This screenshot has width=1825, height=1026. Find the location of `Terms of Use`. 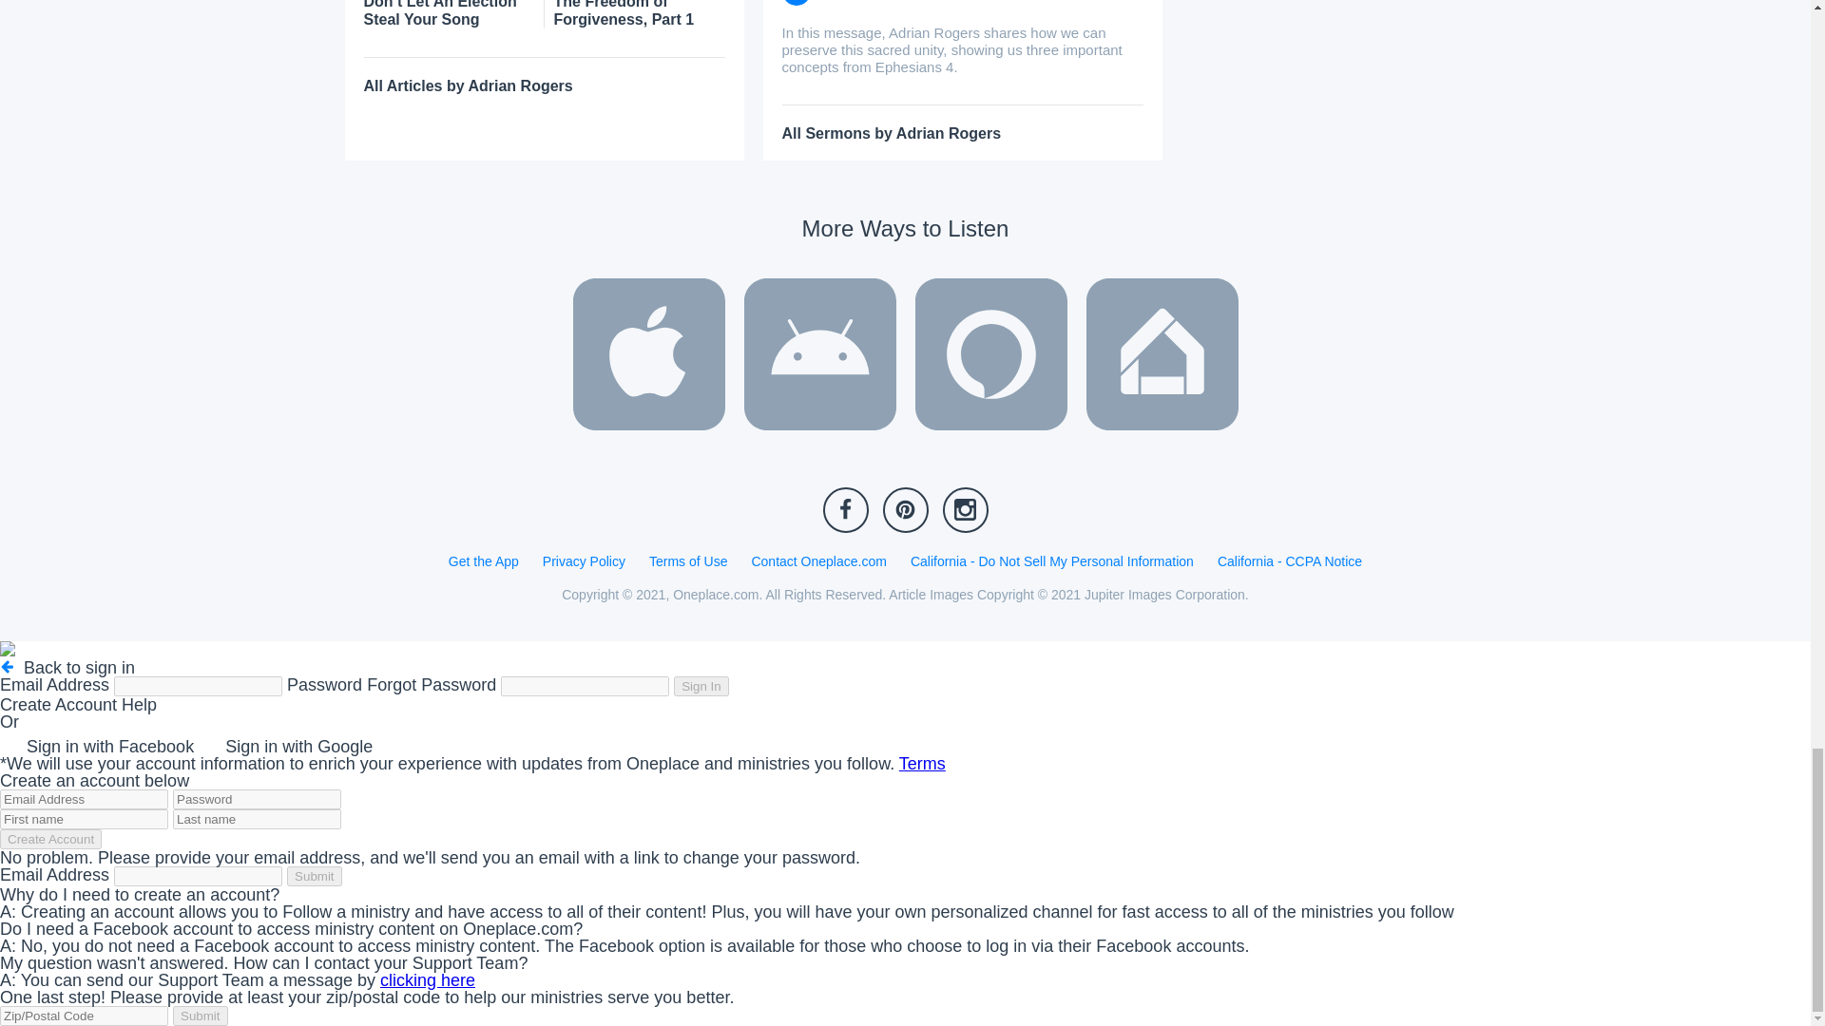

Terms of Use is located at coordinates (688, 561).